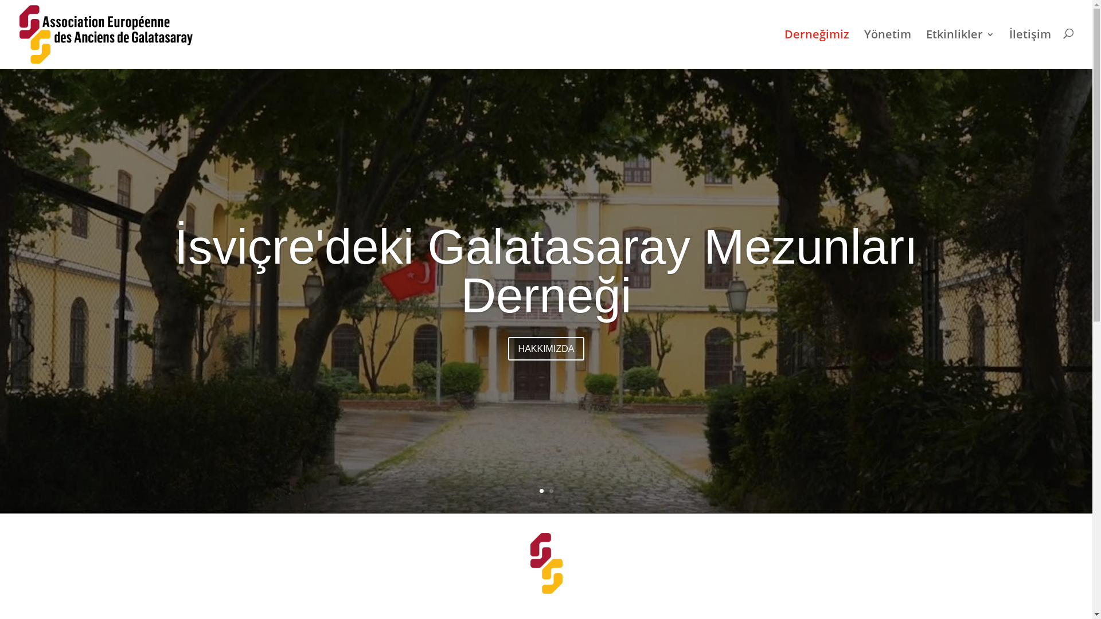  I want to click on 2, so click(551, 491).